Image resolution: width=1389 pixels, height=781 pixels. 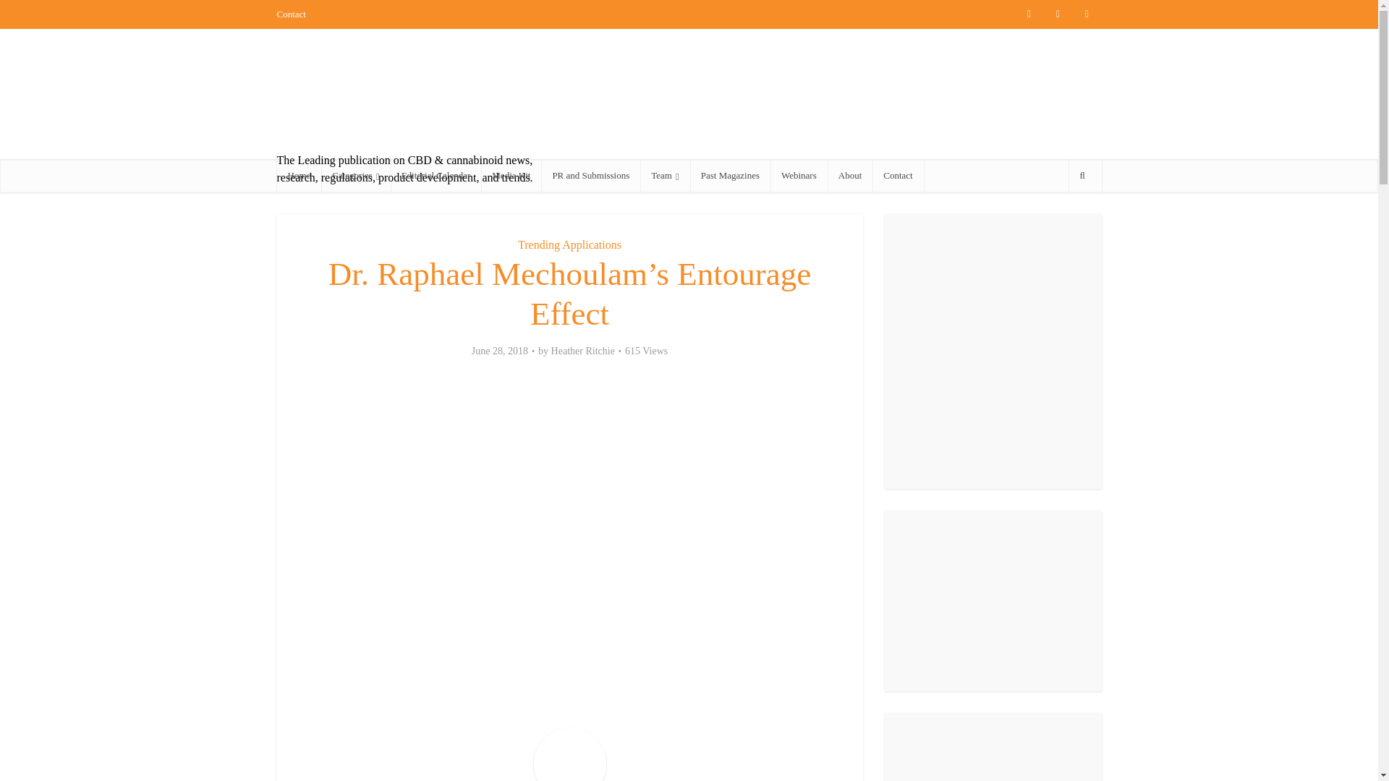 What do you see at coordinates (664, 175) in the screenshot?
I see `Team` at bounding box center [664, 175].